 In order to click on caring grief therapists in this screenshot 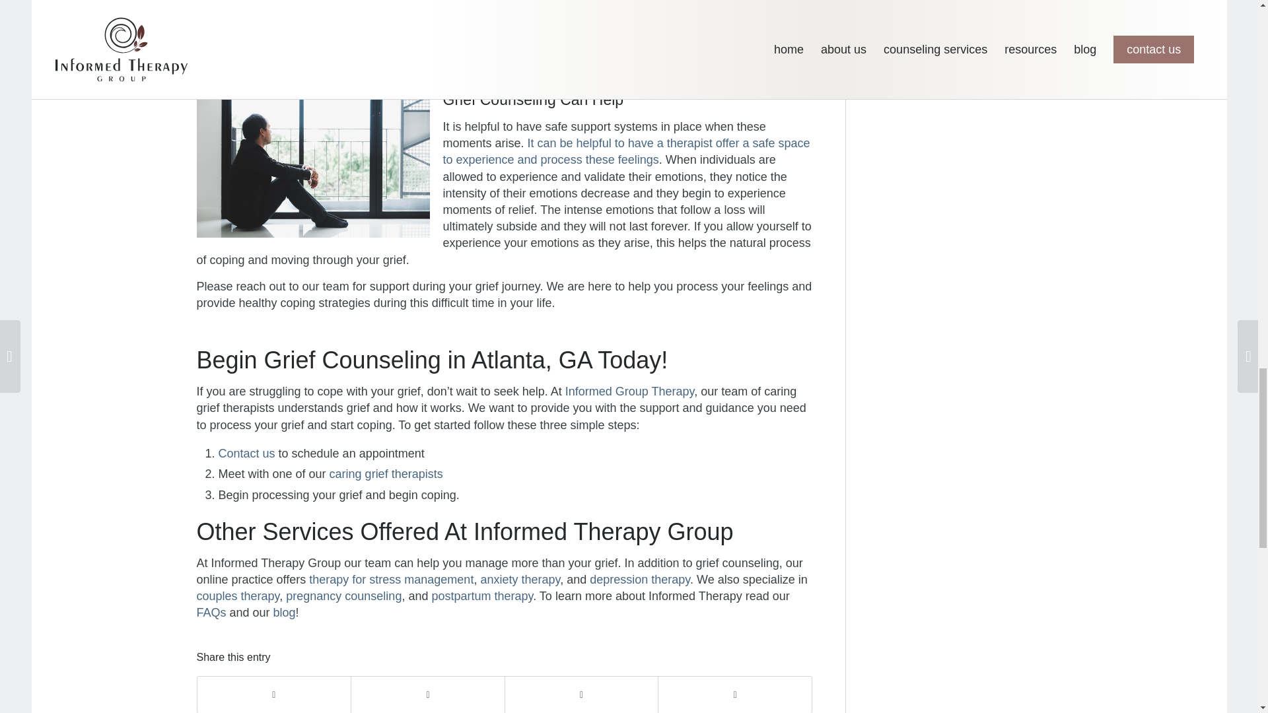, I will do `click(386, 474)`.